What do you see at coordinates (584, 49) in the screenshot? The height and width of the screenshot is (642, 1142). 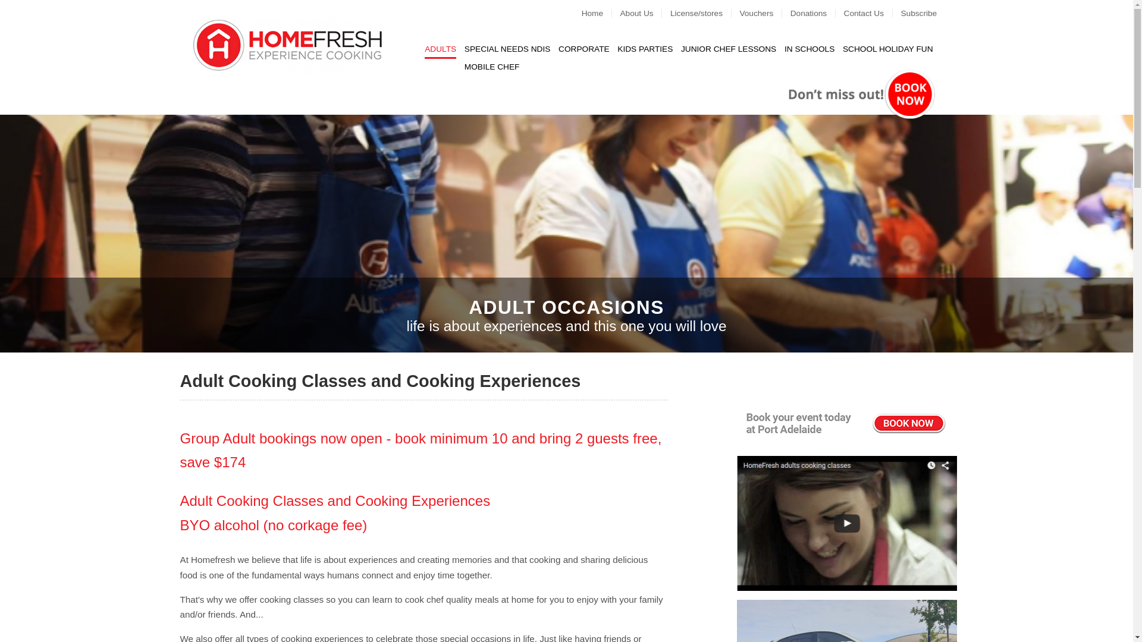 I see `CORPORATE` at bounding box center [584, 49].